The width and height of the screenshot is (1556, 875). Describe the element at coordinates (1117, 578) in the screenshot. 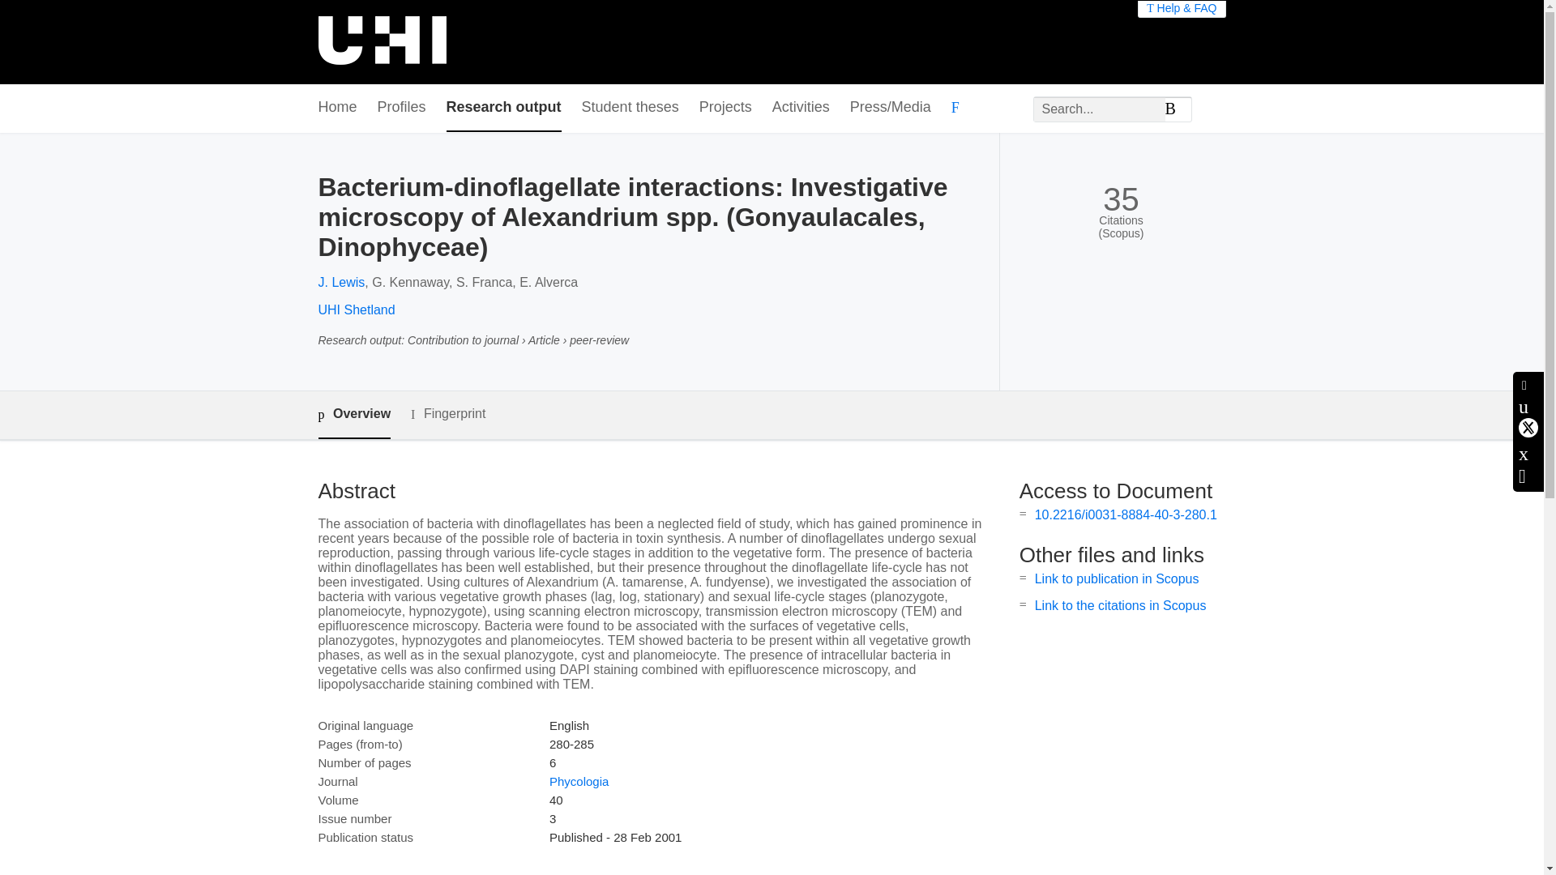

I see `Link to publication in Scopus` at that location.